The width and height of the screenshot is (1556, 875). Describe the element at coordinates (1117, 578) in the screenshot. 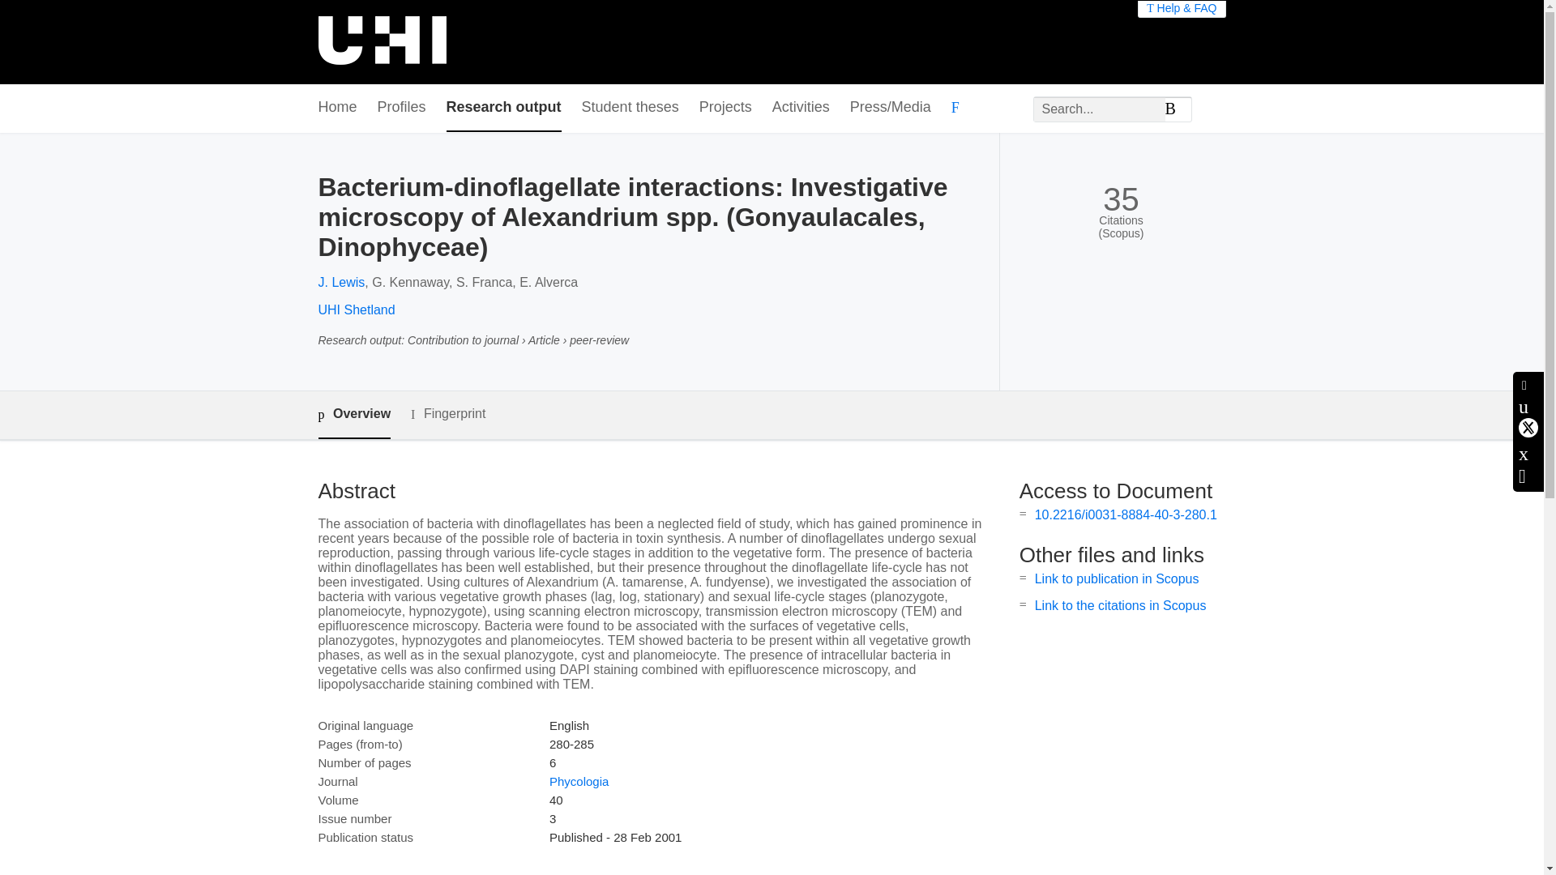

I see `Link to publication in Scopus` at that location.